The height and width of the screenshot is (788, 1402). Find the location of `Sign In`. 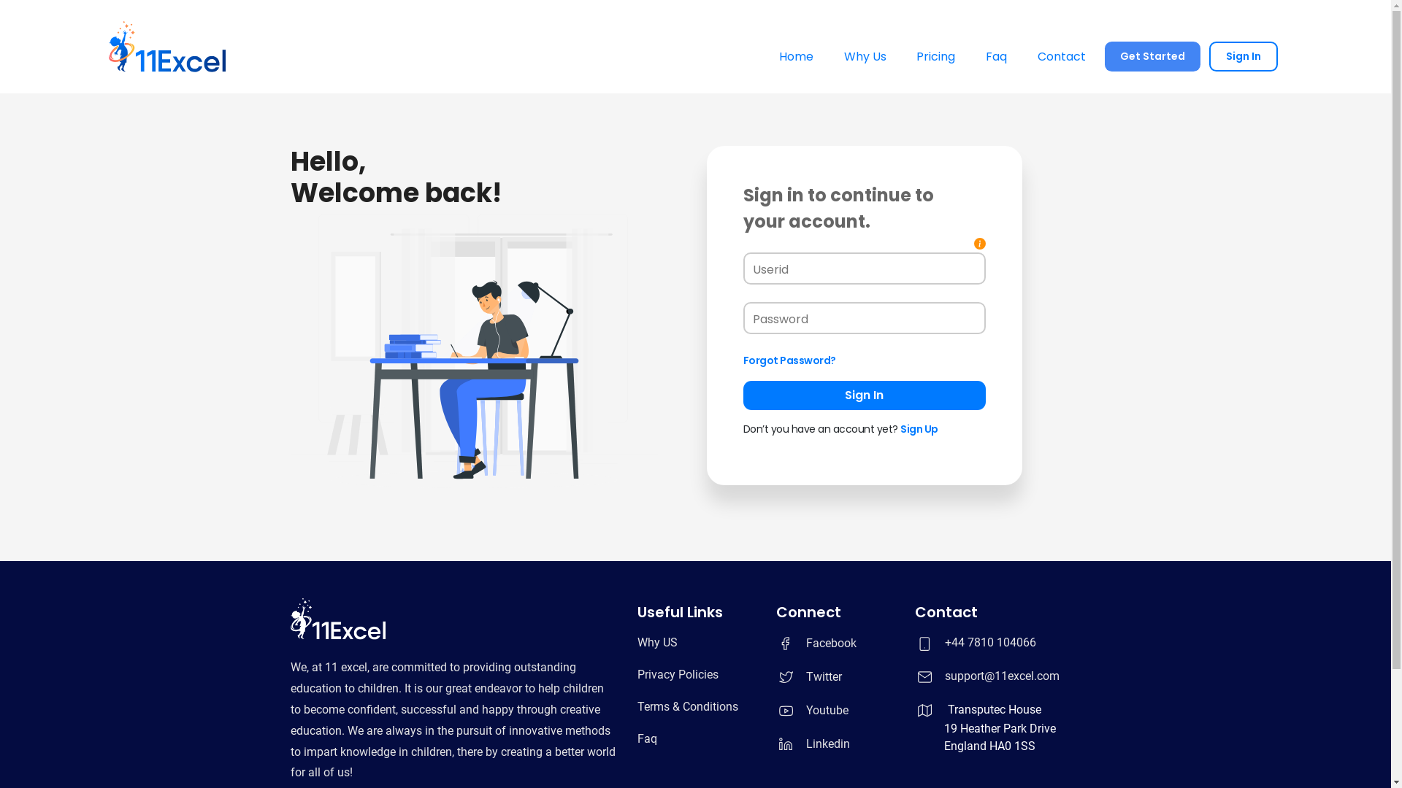

Sign In is located at coordinates (1244, 57).